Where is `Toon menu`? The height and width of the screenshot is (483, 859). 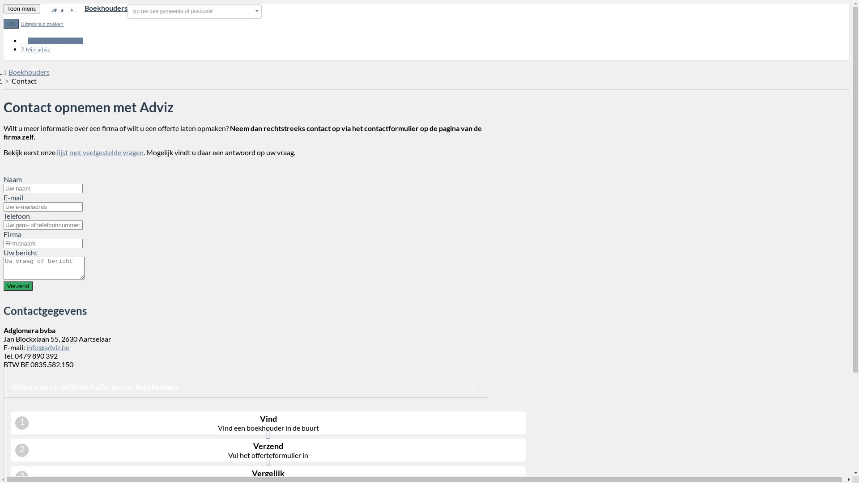 Toon menu is located at coordinates (22, 9).